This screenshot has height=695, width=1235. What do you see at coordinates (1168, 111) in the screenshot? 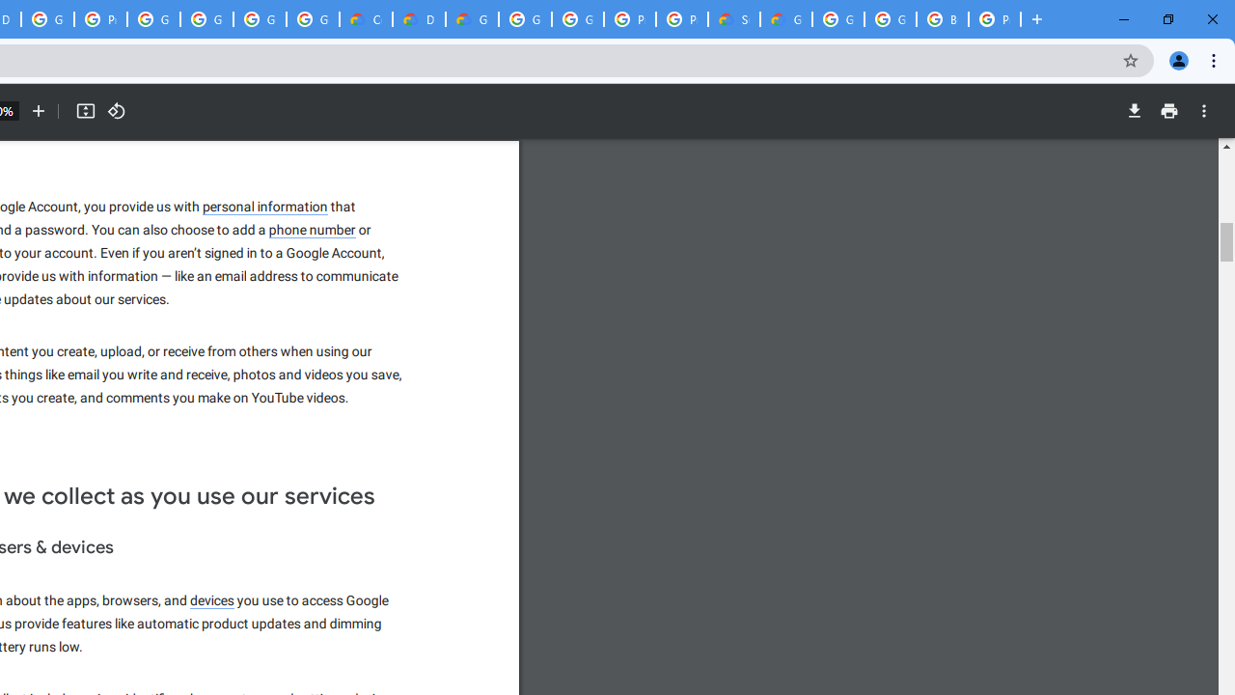
I see `Print` at bounding box center [1168, 111].